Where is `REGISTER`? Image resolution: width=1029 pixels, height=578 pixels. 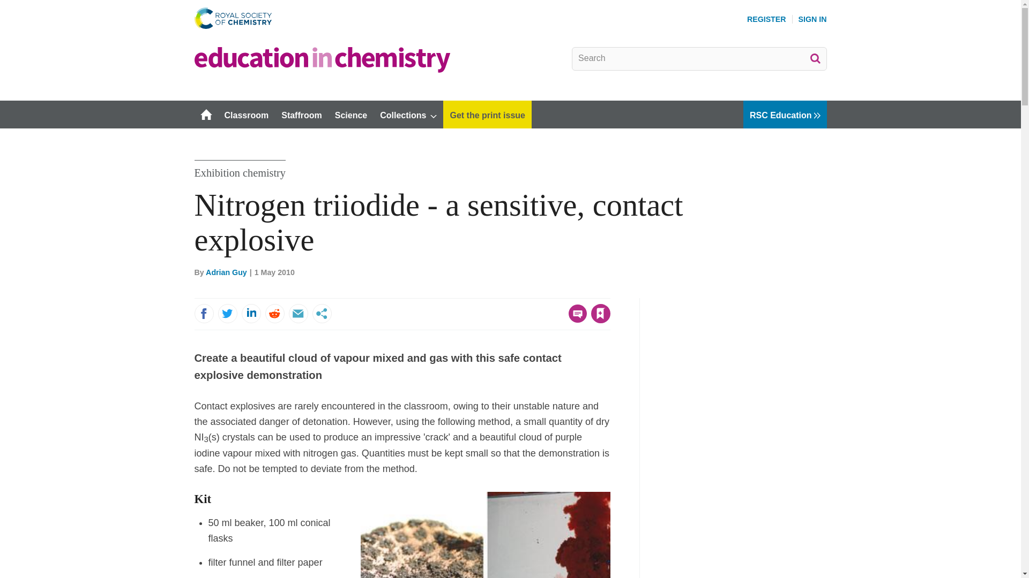
REGISTER is located at coordinates (766, 19).